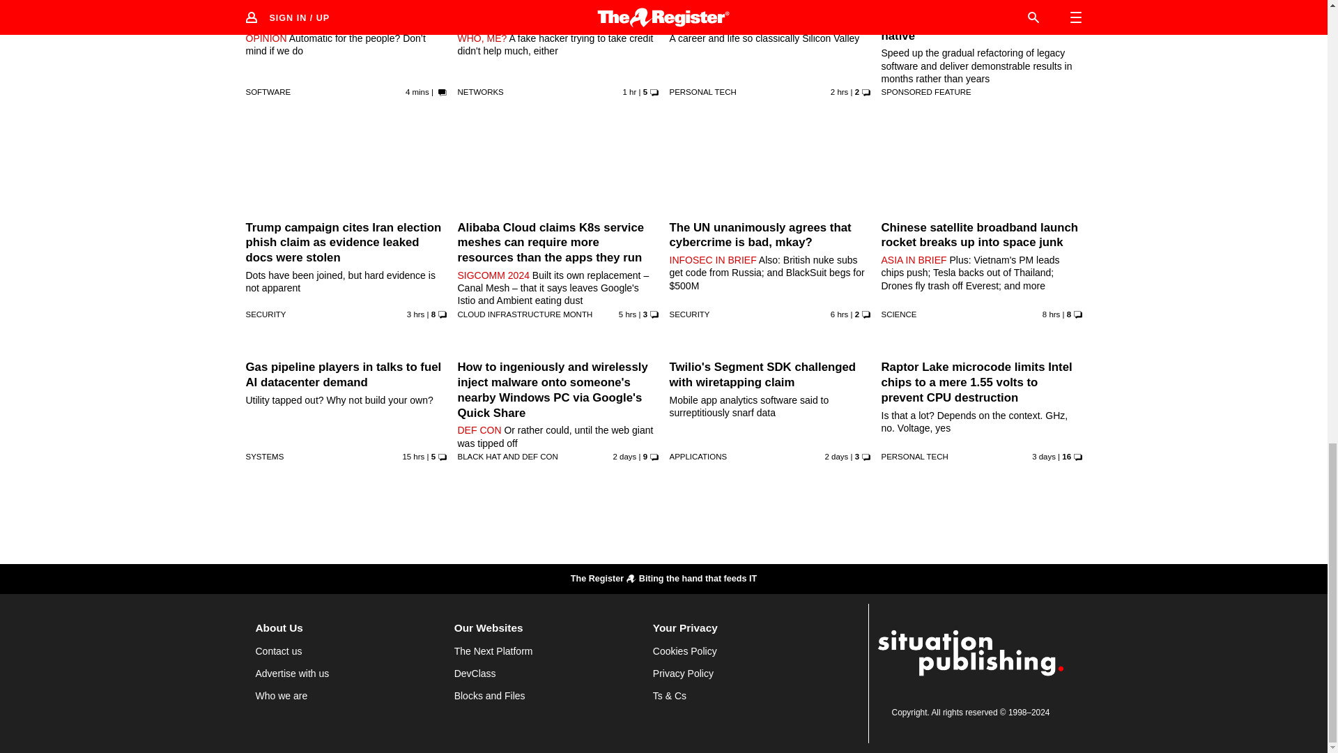 The width and height of the screenshot is (1338, 753). Describe the element at coordinates (839, 92) in the screenshot. I see `12 Aug 2024 6:30` at that location.